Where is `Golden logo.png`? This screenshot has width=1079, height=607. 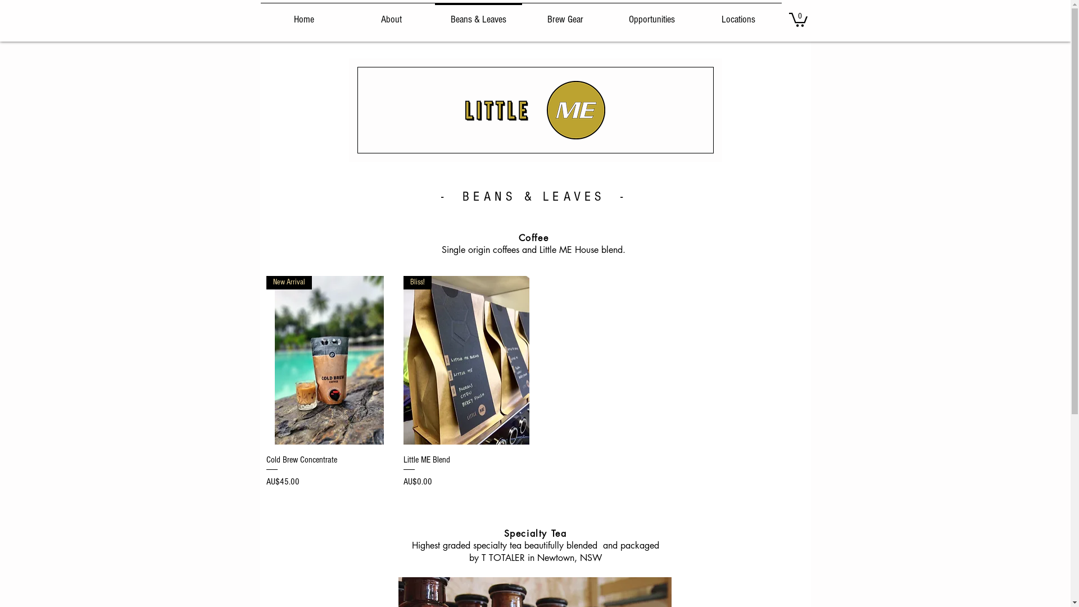
Golden logo.png is located at coordinates (535, 110).